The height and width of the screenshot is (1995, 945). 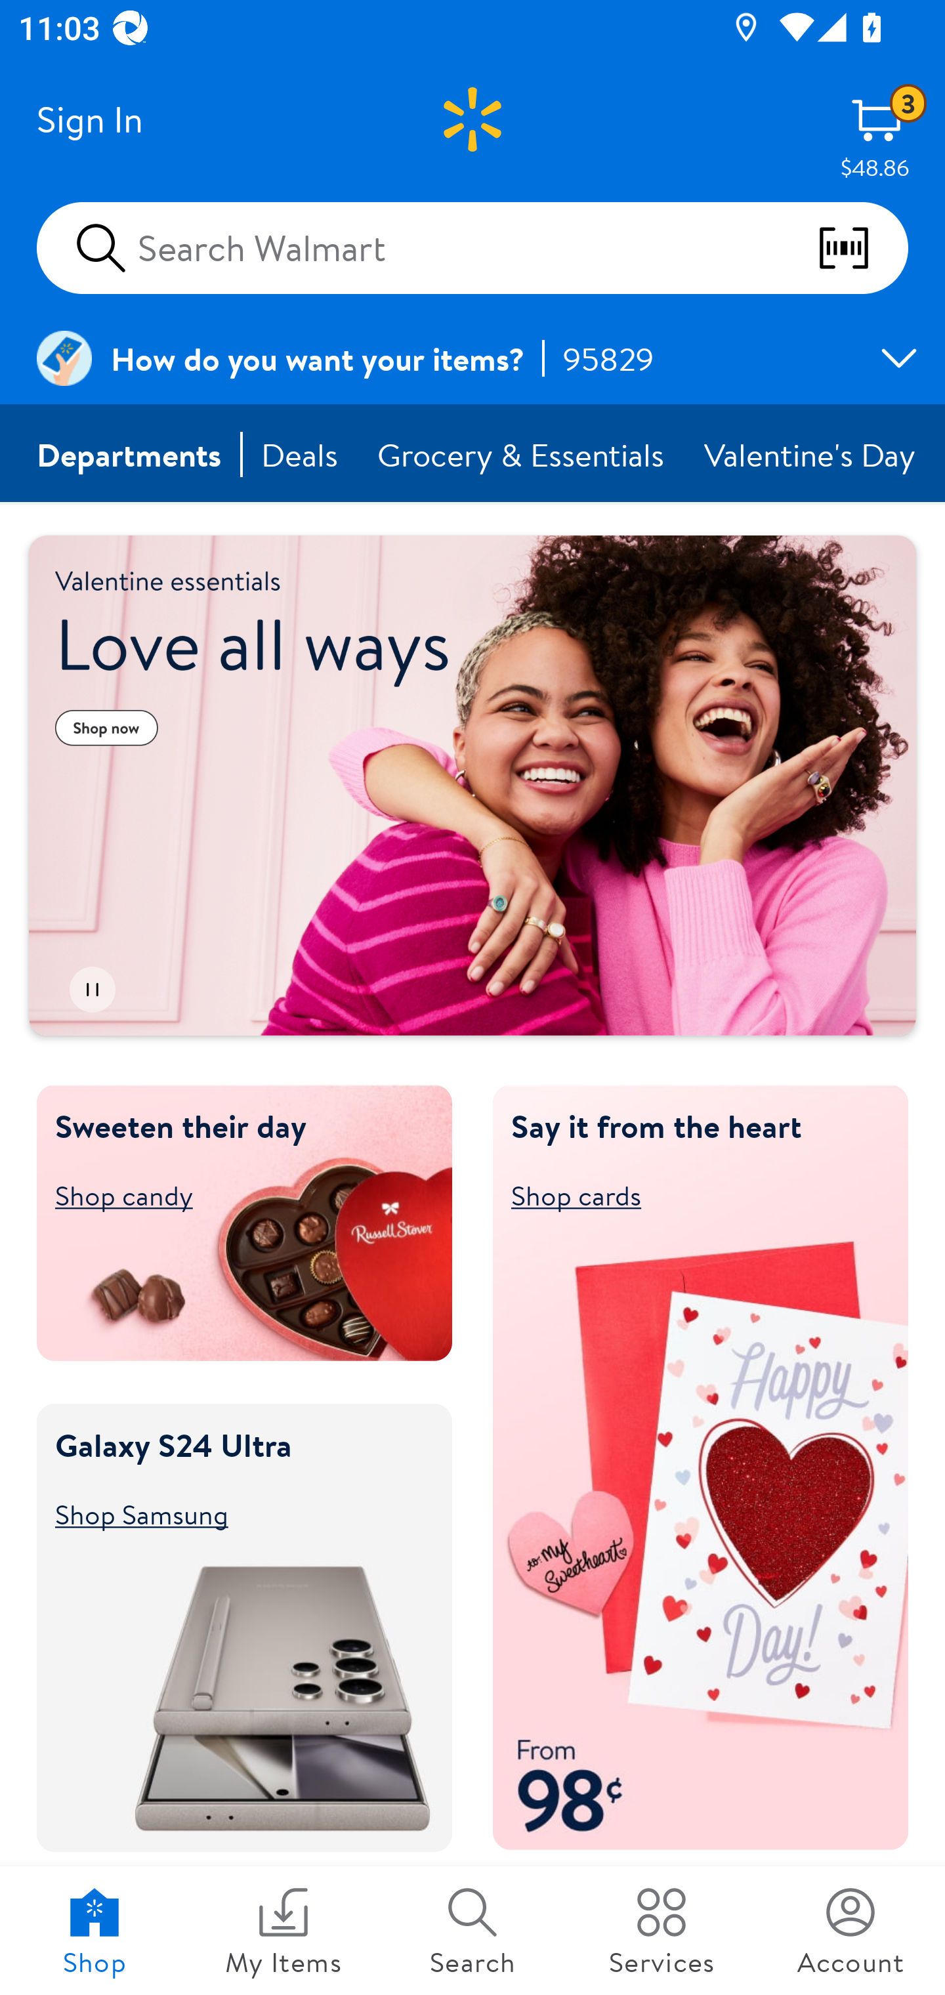 I want to click on Search Walmart scan barcodes qr codes and more, so click(x=472, y=247).